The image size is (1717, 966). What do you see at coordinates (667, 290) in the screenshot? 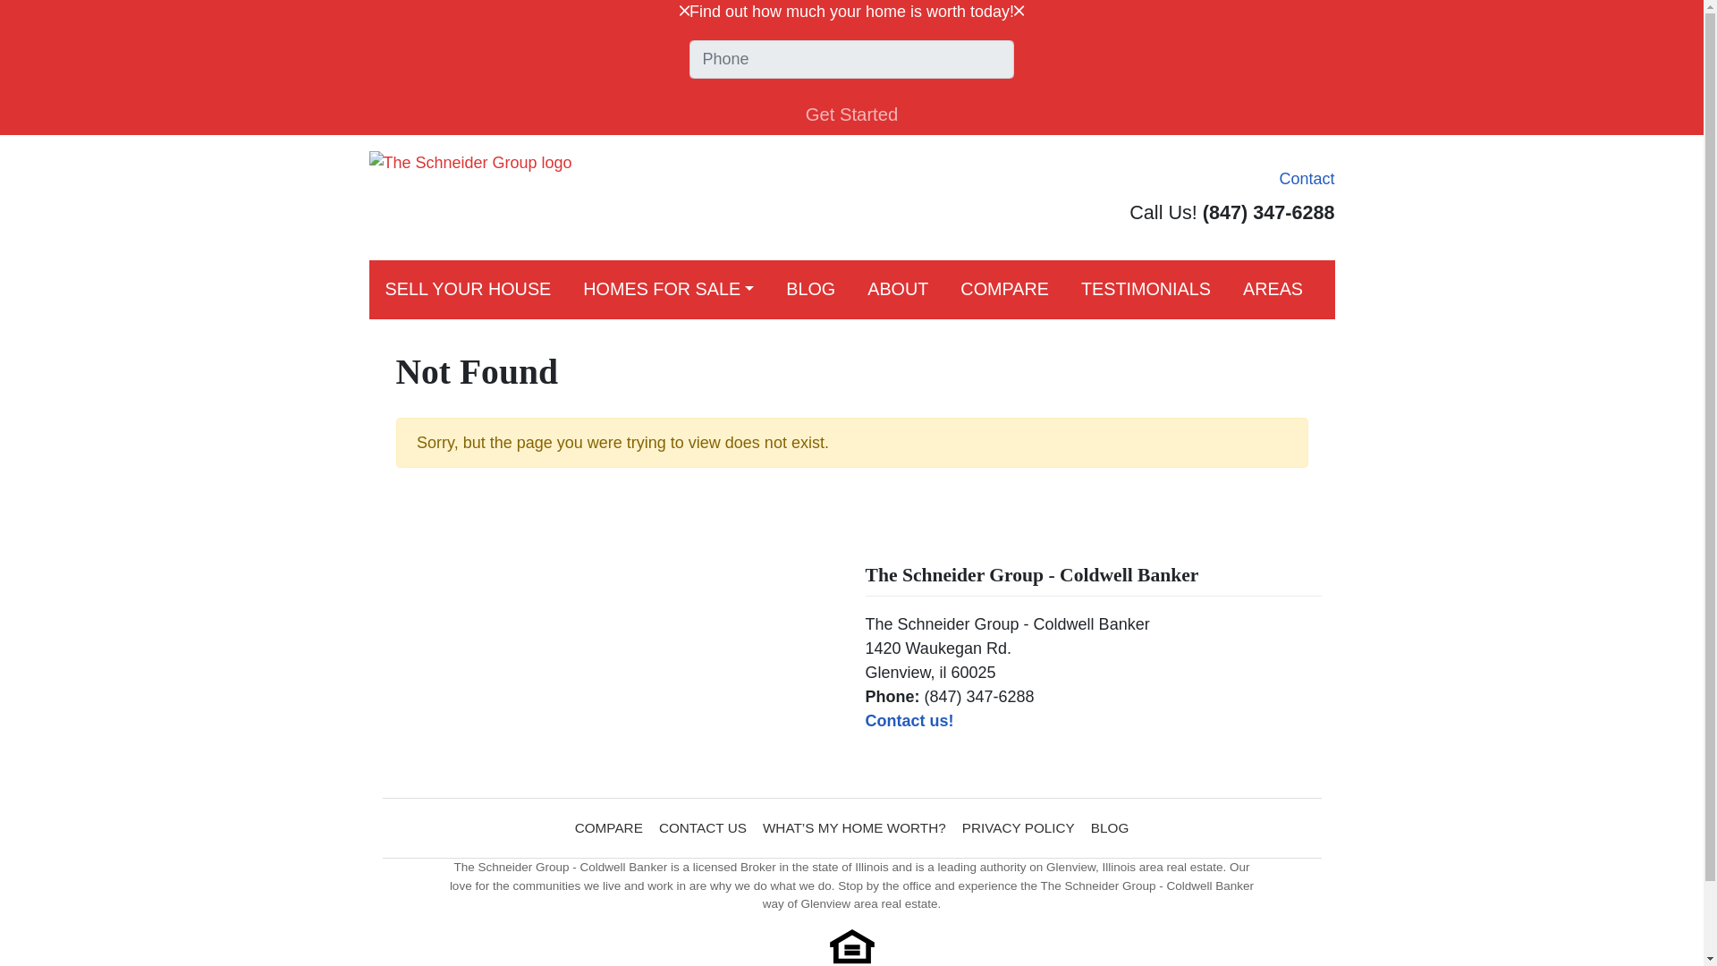
I see `HOMES FOR SALE` at bounding box center [667, 290].